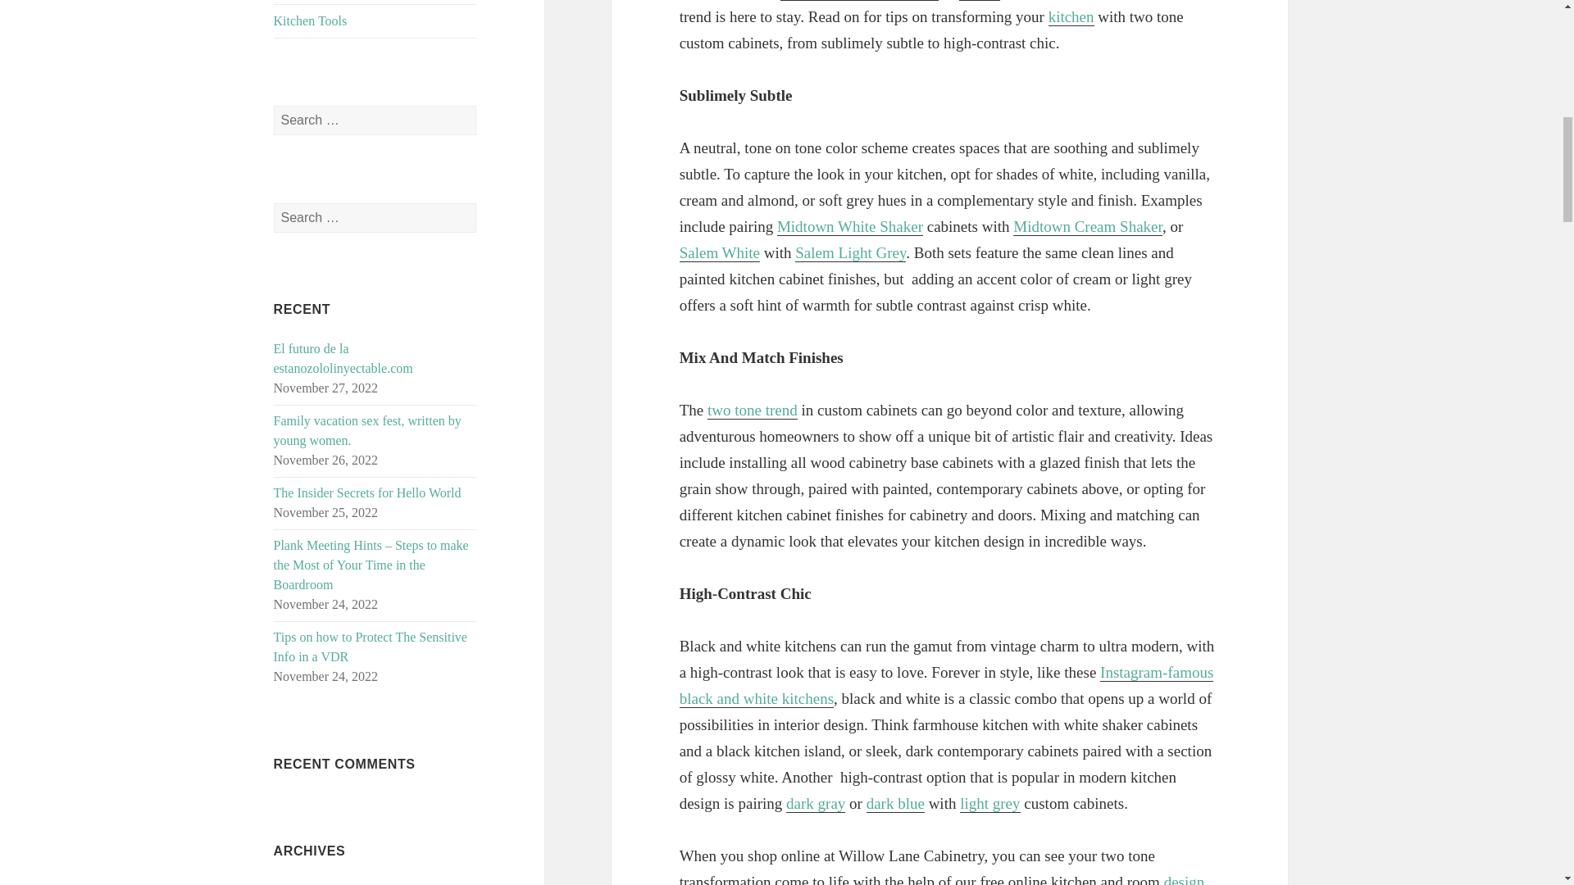 This screenshot has height=885, width=1574. Describe the element at coordinates (367, 492) in the screenshot. I see `The Insider Secrets for Hello World` at that location.